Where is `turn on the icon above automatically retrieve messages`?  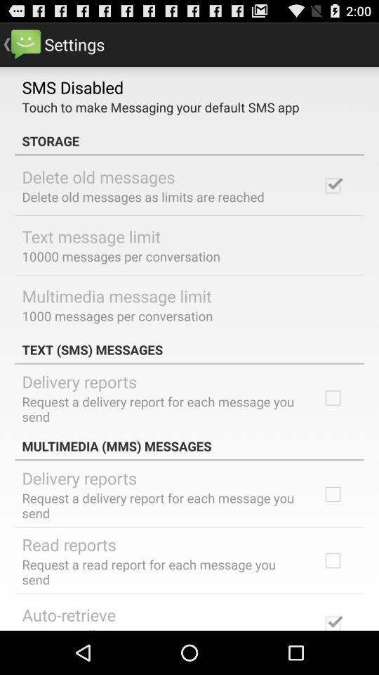 turn on the icon above automatically retrieve messages is located at coordinates (69, 615).